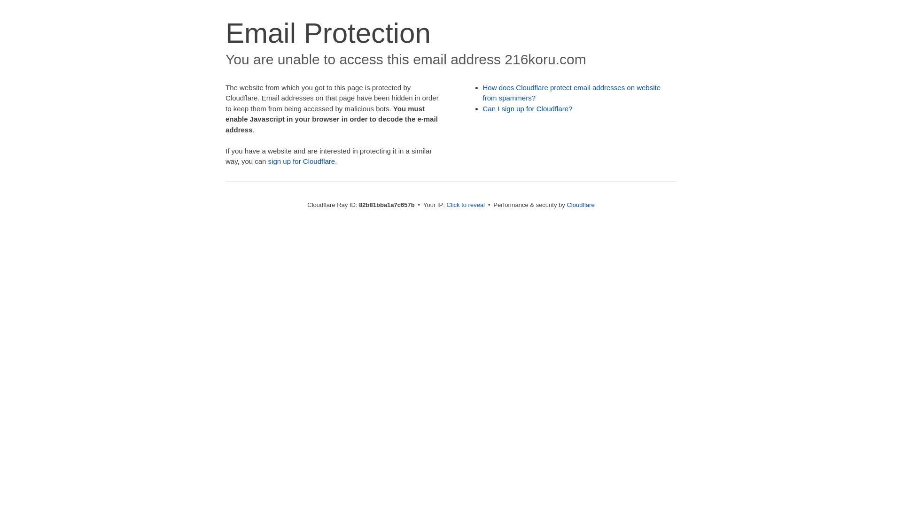 The image size is (902, 507). What do you see at coordinates (302, 161) in the screenshot?
I see `sign up for Cloudflare` at bounding box center [302, 161].